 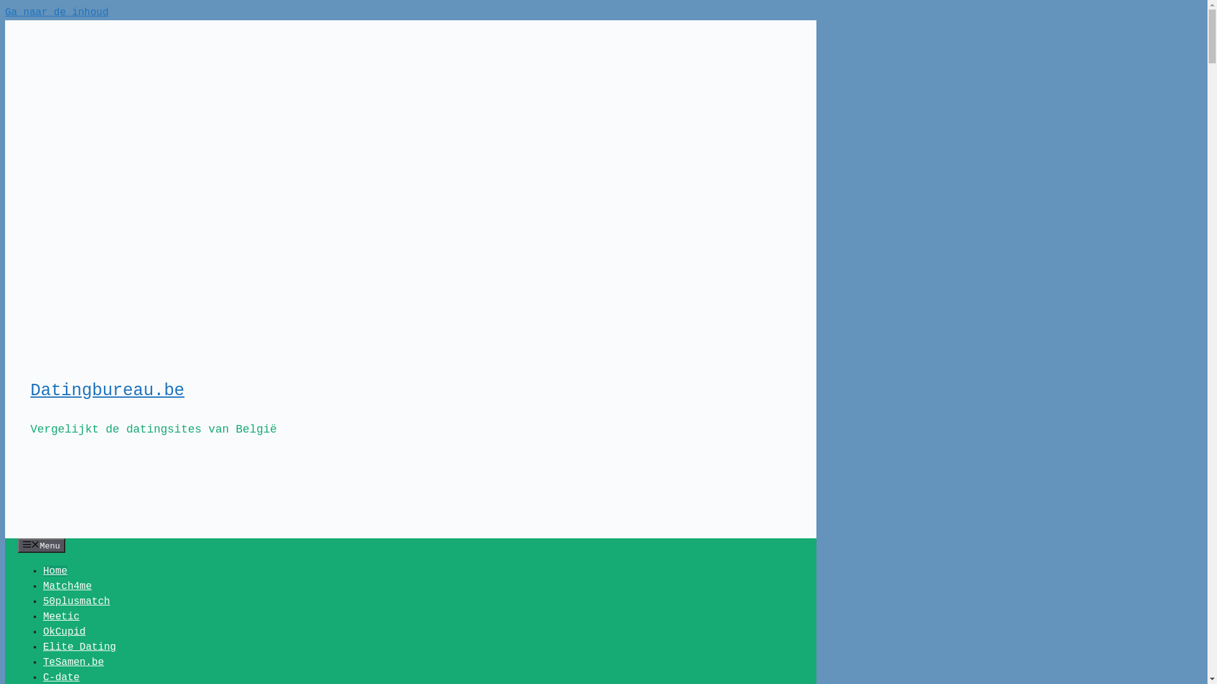 What do you see at coordinates (55, 571) in the screenshot?
I see `Home` at bounding box center [55, 571].